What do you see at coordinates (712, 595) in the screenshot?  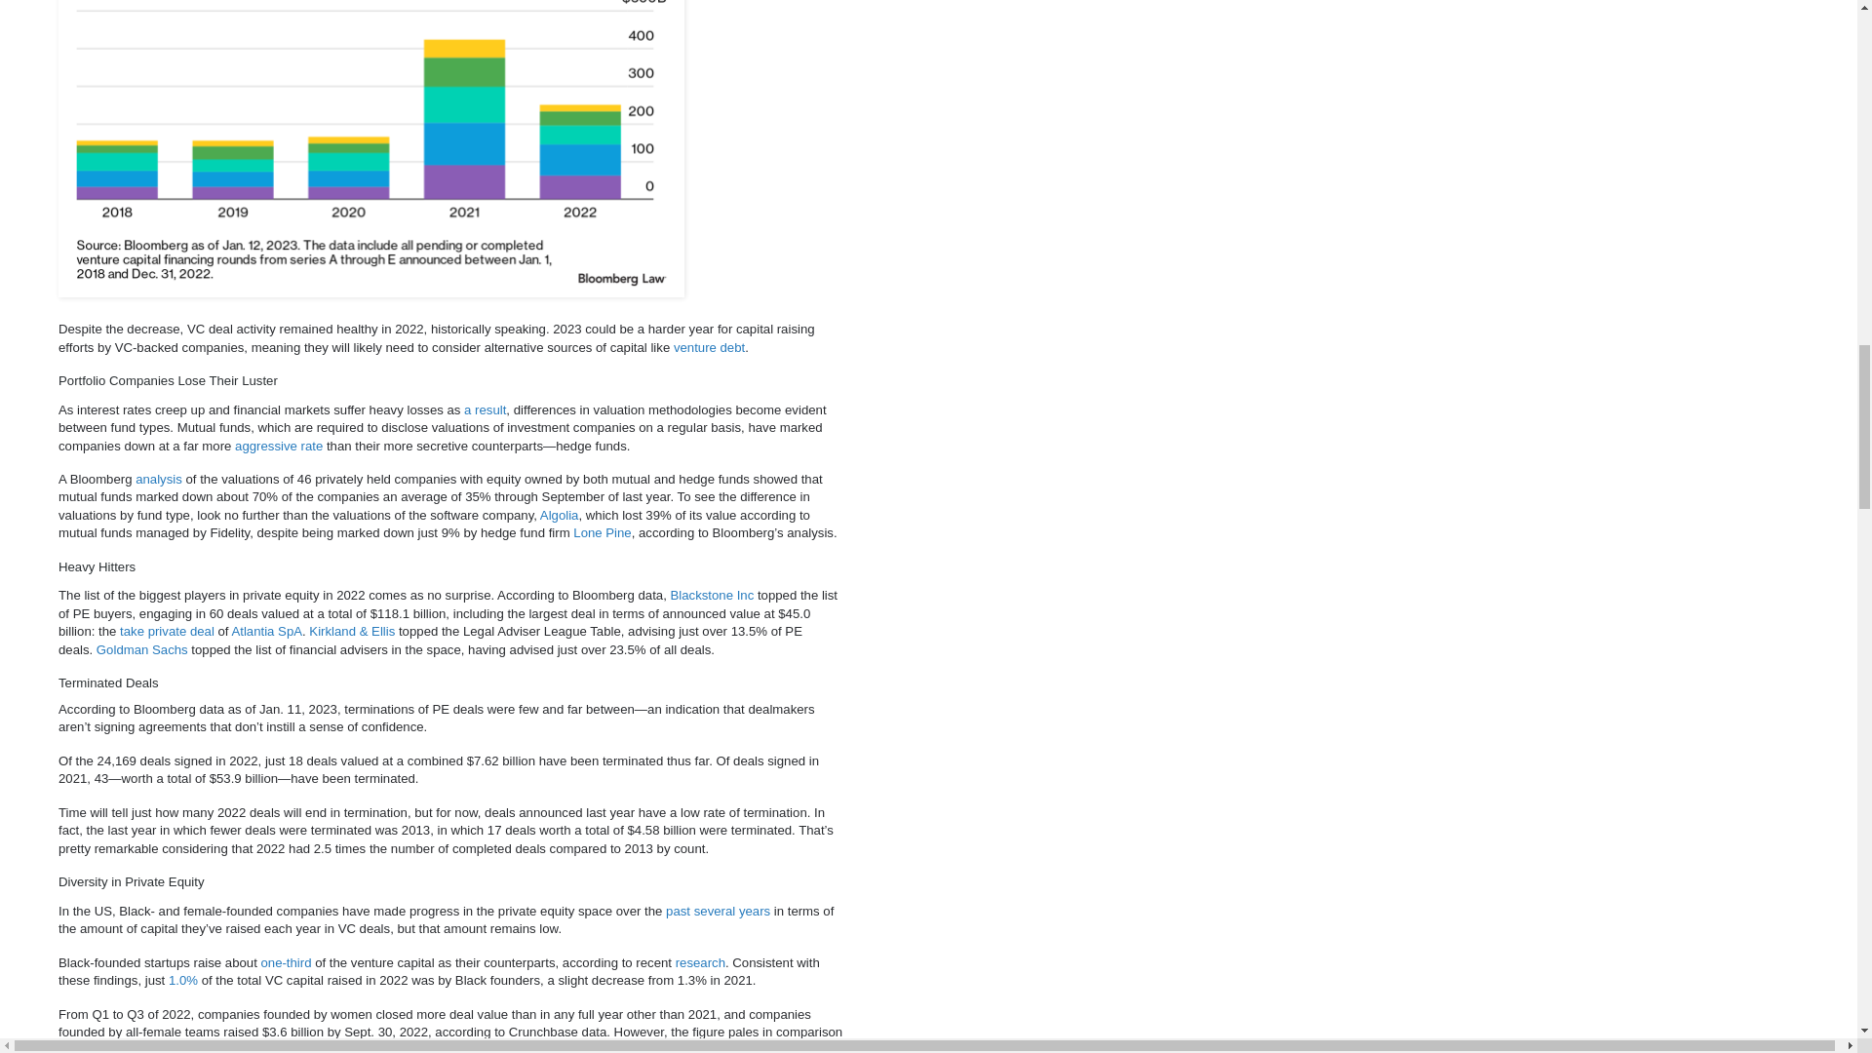 I see `Blackstone Inc` at bounding box center [712, 595].